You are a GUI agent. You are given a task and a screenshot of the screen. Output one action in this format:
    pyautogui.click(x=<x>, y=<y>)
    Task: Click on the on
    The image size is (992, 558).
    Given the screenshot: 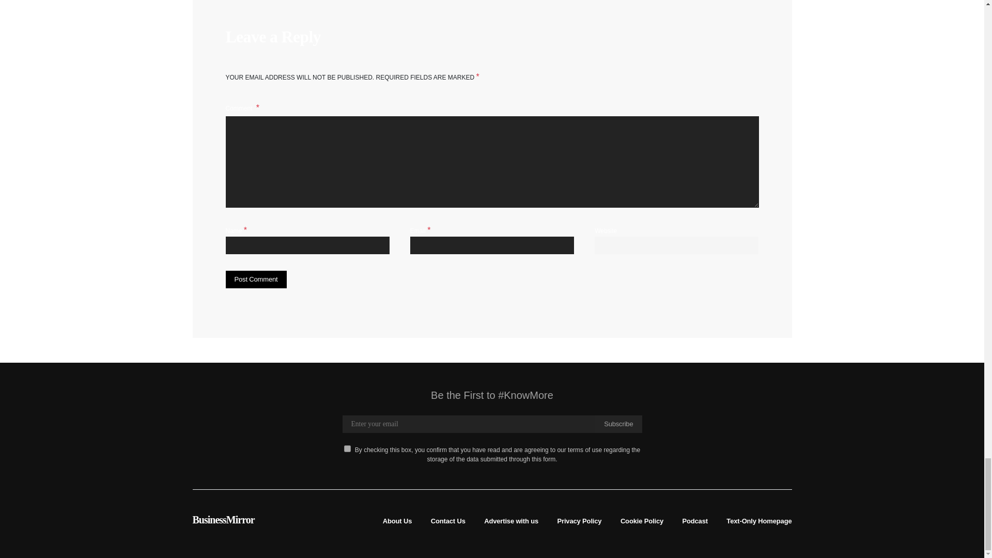 What is the action you would take?
    pyautogui.click(x=347, y=448)
    